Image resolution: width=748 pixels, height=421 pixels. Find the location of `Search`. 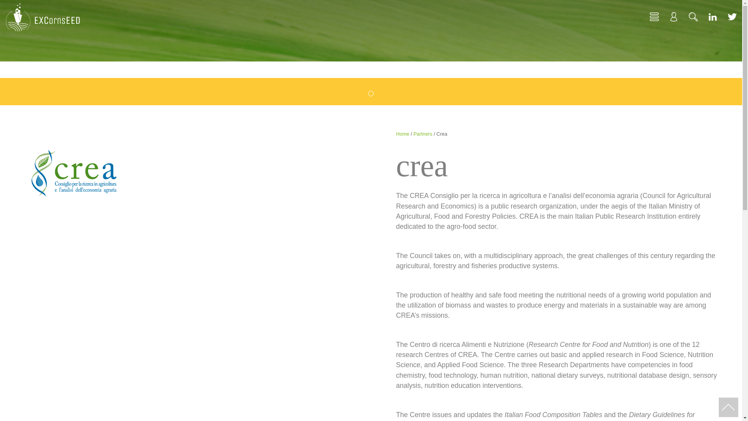

Search is located at coordinates (693, 16).